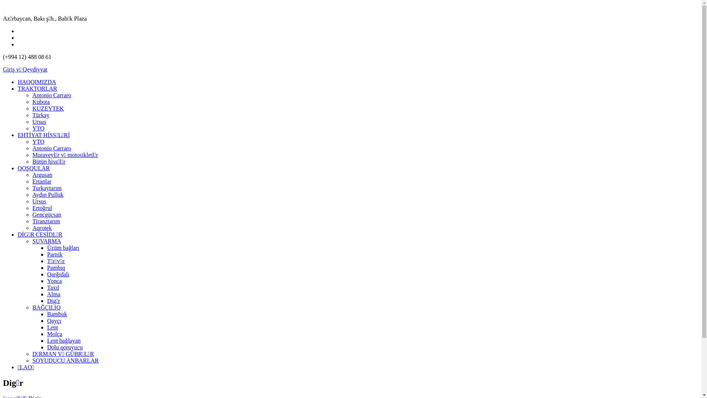 This screenshot has width=707, height=398. What do you see at coordinates (57, 314) in the screenshot?
I see `Bambuk` at bounding box center [57, 314].